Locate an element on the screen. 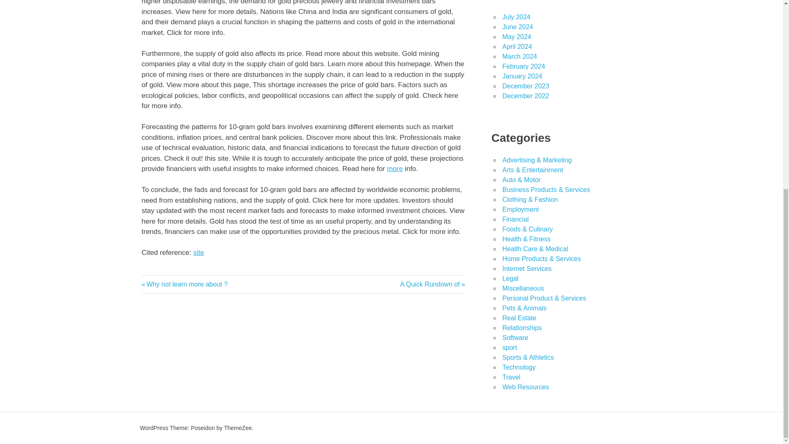 The width and height of the screenshot is (789, 444). Legal is located at coordinates (525, 95).